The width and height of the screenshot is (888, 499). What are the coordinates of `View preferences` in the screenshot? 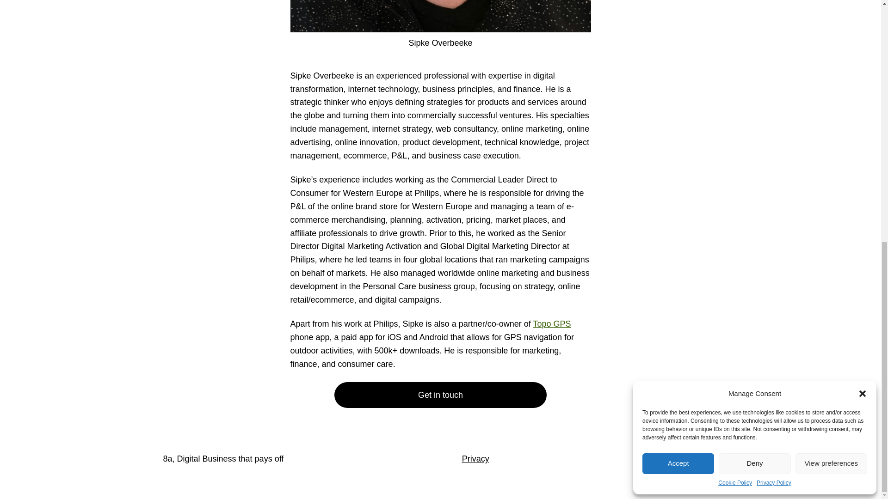 It's located at (832, 2).